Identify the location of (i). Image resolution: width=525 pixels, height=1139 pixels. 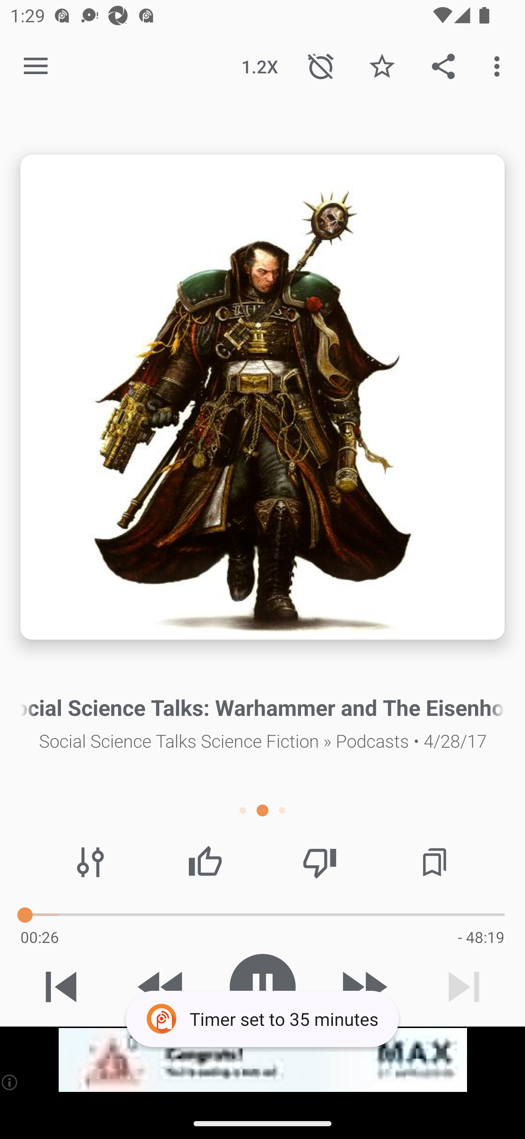
(10, 1082).